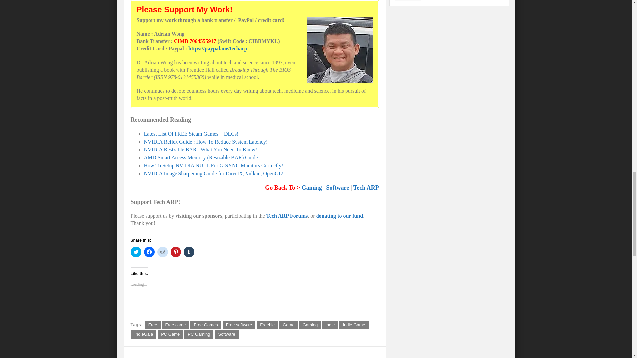  I want to click on Click to share on Pinterest, so click(176, 252).